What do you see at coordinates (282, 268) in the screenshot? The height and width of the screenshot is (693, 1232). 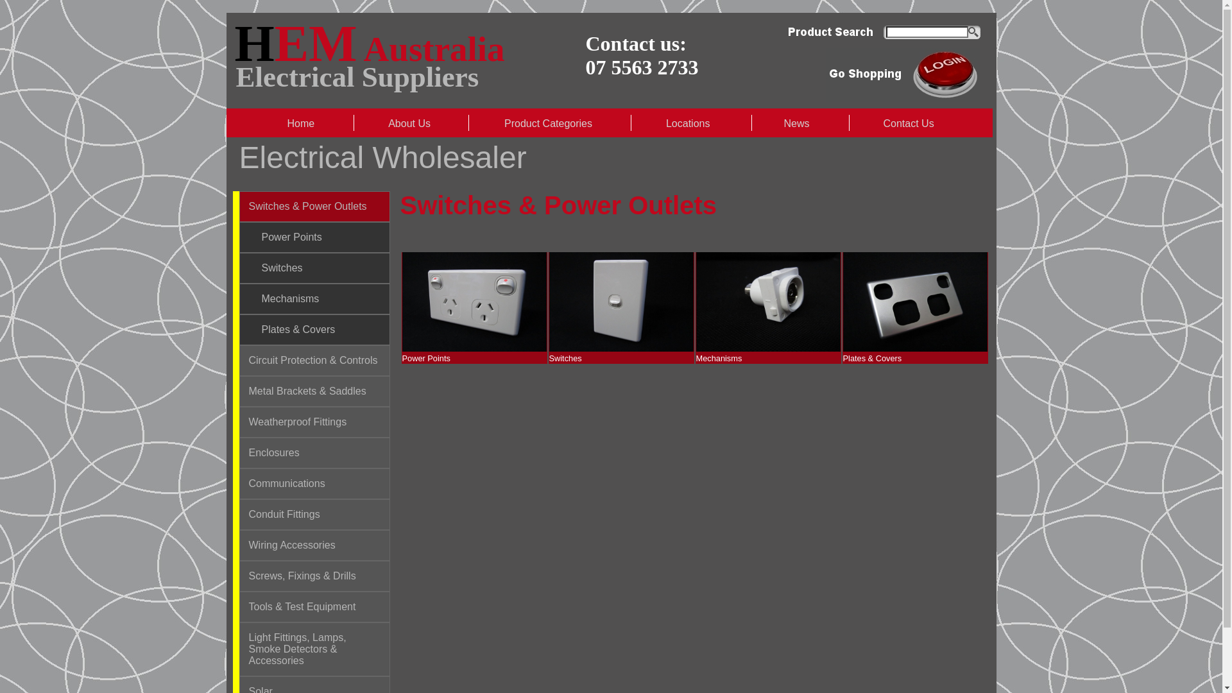 I see `Switches` at bounding box center [282, 268].